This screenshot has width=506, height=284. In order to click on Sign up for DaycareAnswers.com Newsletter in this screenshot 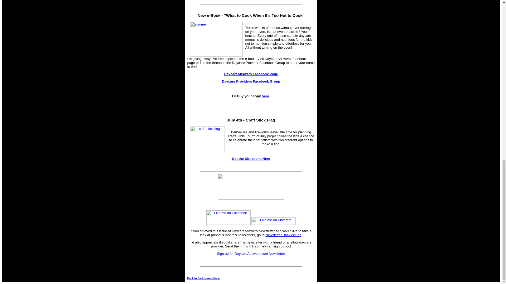, I will do `click(251, 253)`.